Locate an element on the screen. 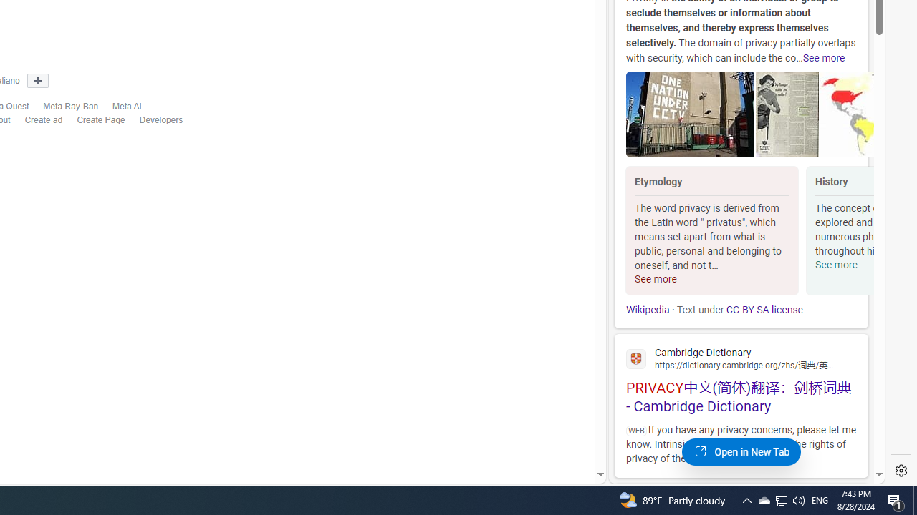 Image resolution: width=917 pixels, height=515 pixels. Create Page is located at coordinates (94, 121).